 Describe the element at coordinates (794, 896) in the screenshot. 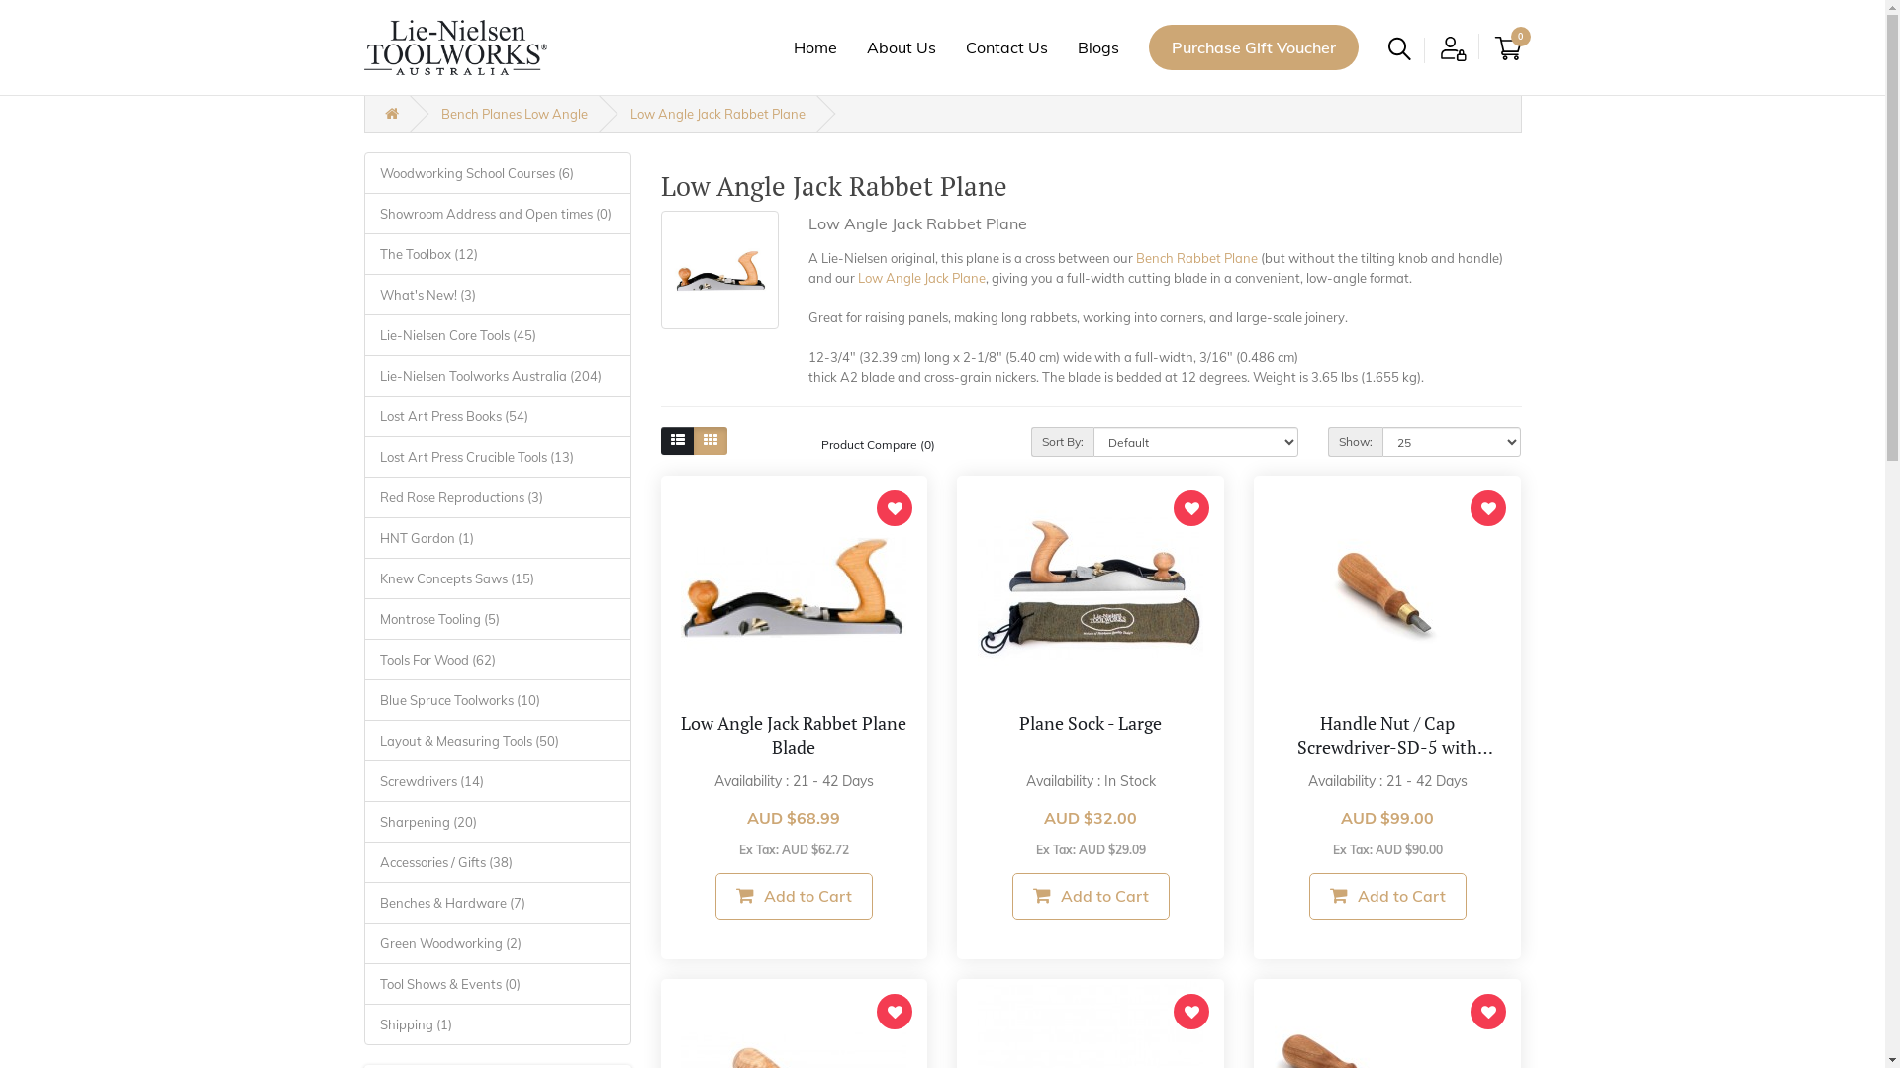

I see `Add to Cart` at that location.